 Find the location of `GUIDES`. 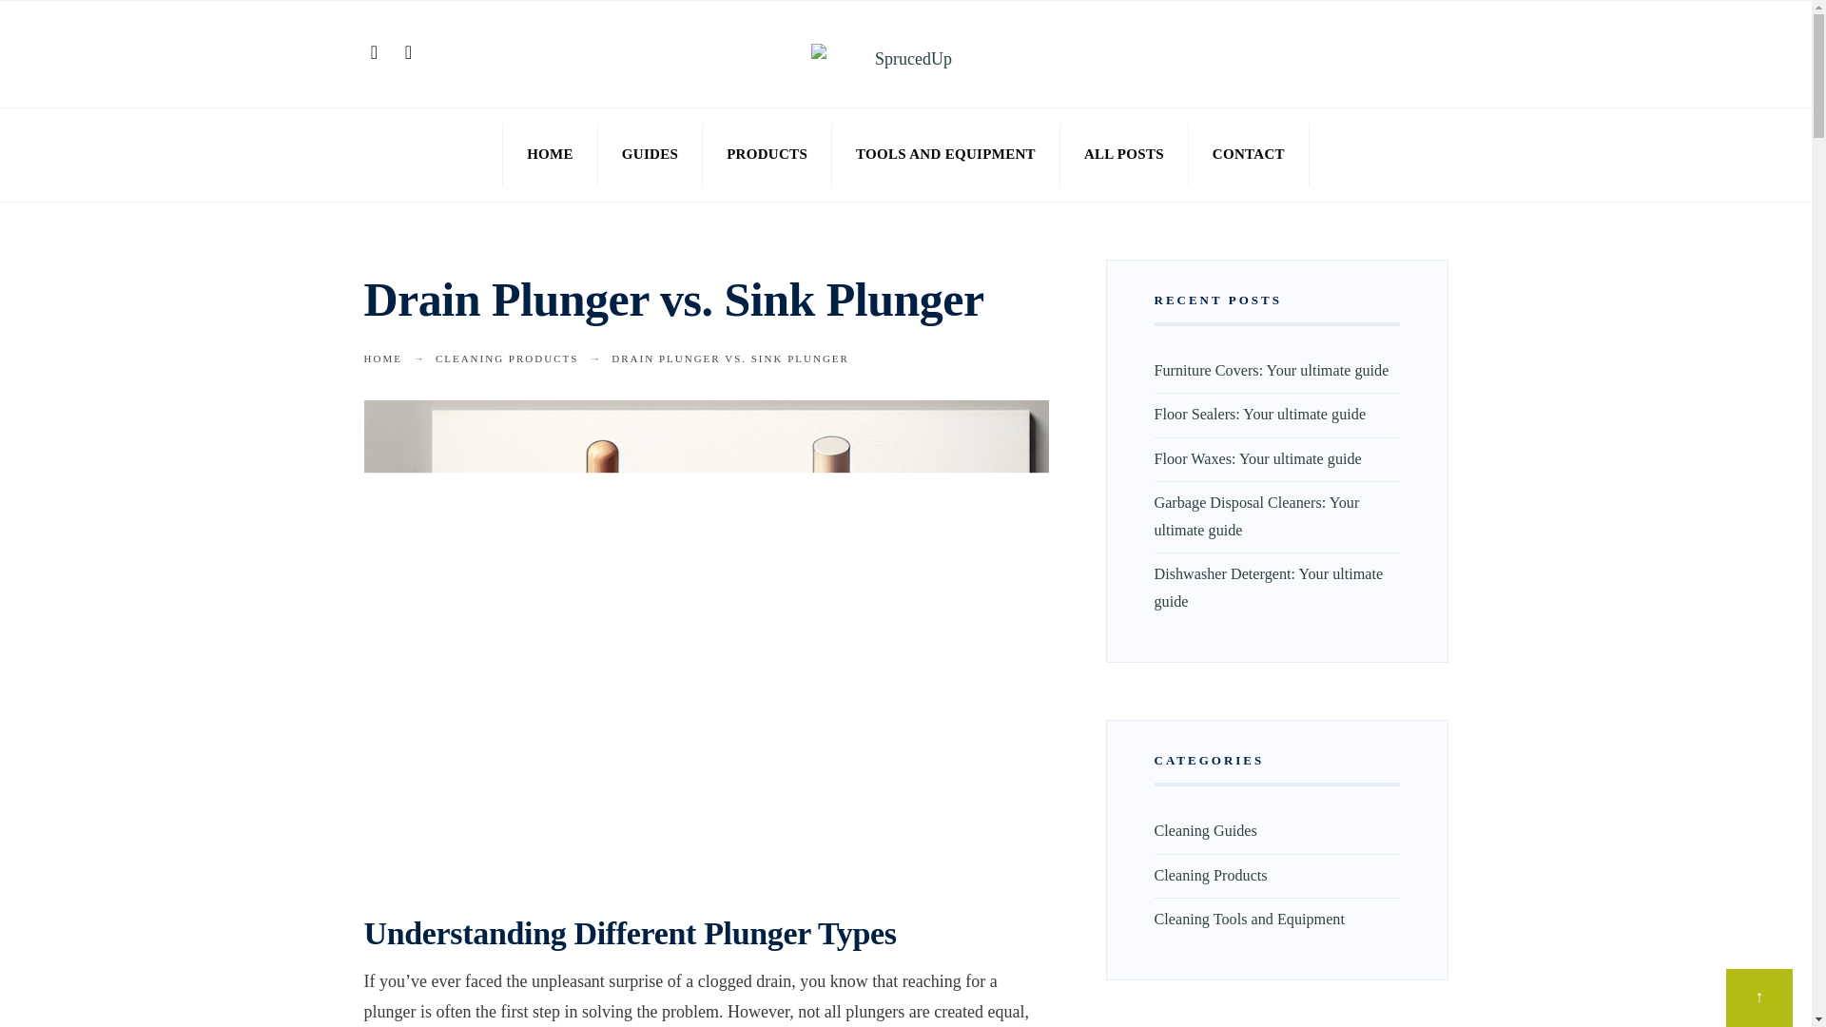

GUIDES is located at coordinates (650, 154).